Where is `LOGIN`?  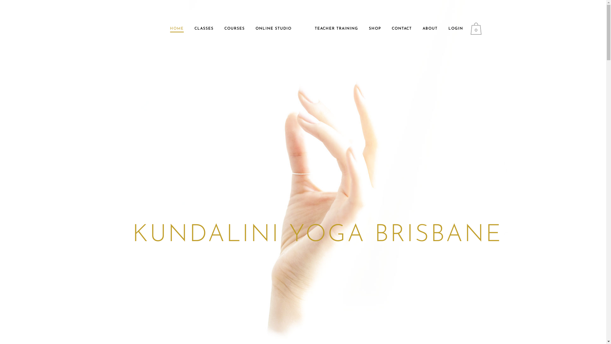
LOGIN is located at coordinates (456, 29).